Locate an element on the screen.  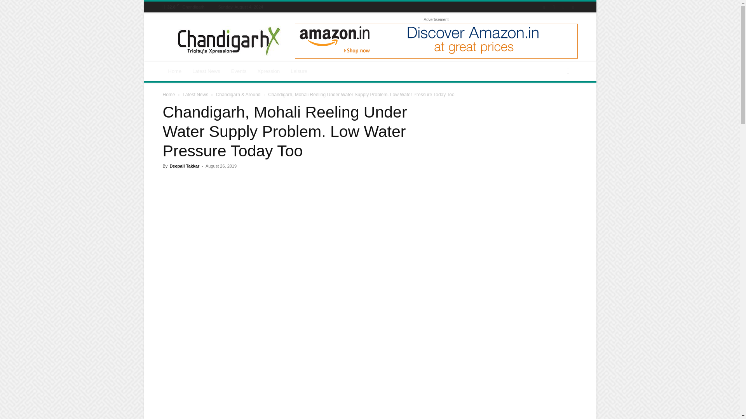
Latest News is located at coordinates (206, 71).